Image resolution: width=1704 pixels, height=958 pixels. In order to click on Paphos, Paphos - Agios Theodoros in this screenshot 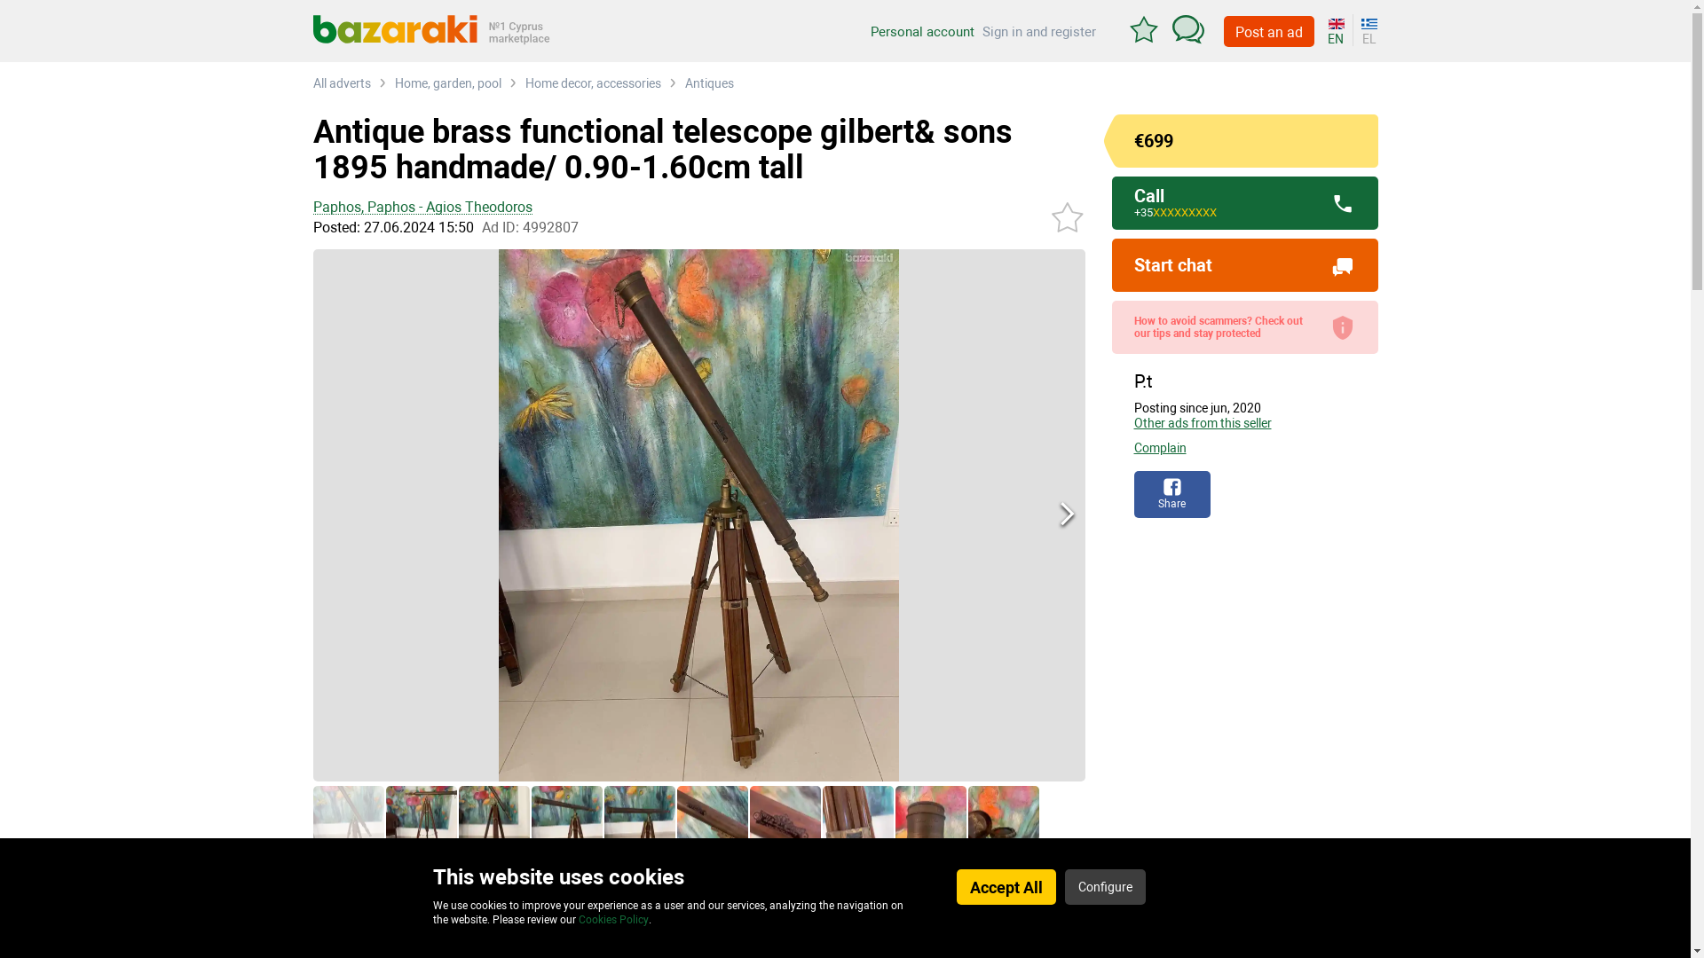, I will do `click(698, 207)`.